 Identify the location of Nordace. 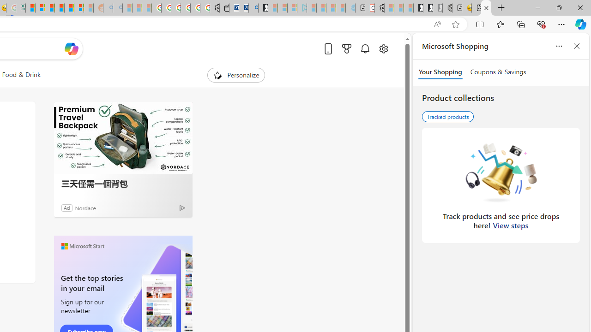
(85, 207).